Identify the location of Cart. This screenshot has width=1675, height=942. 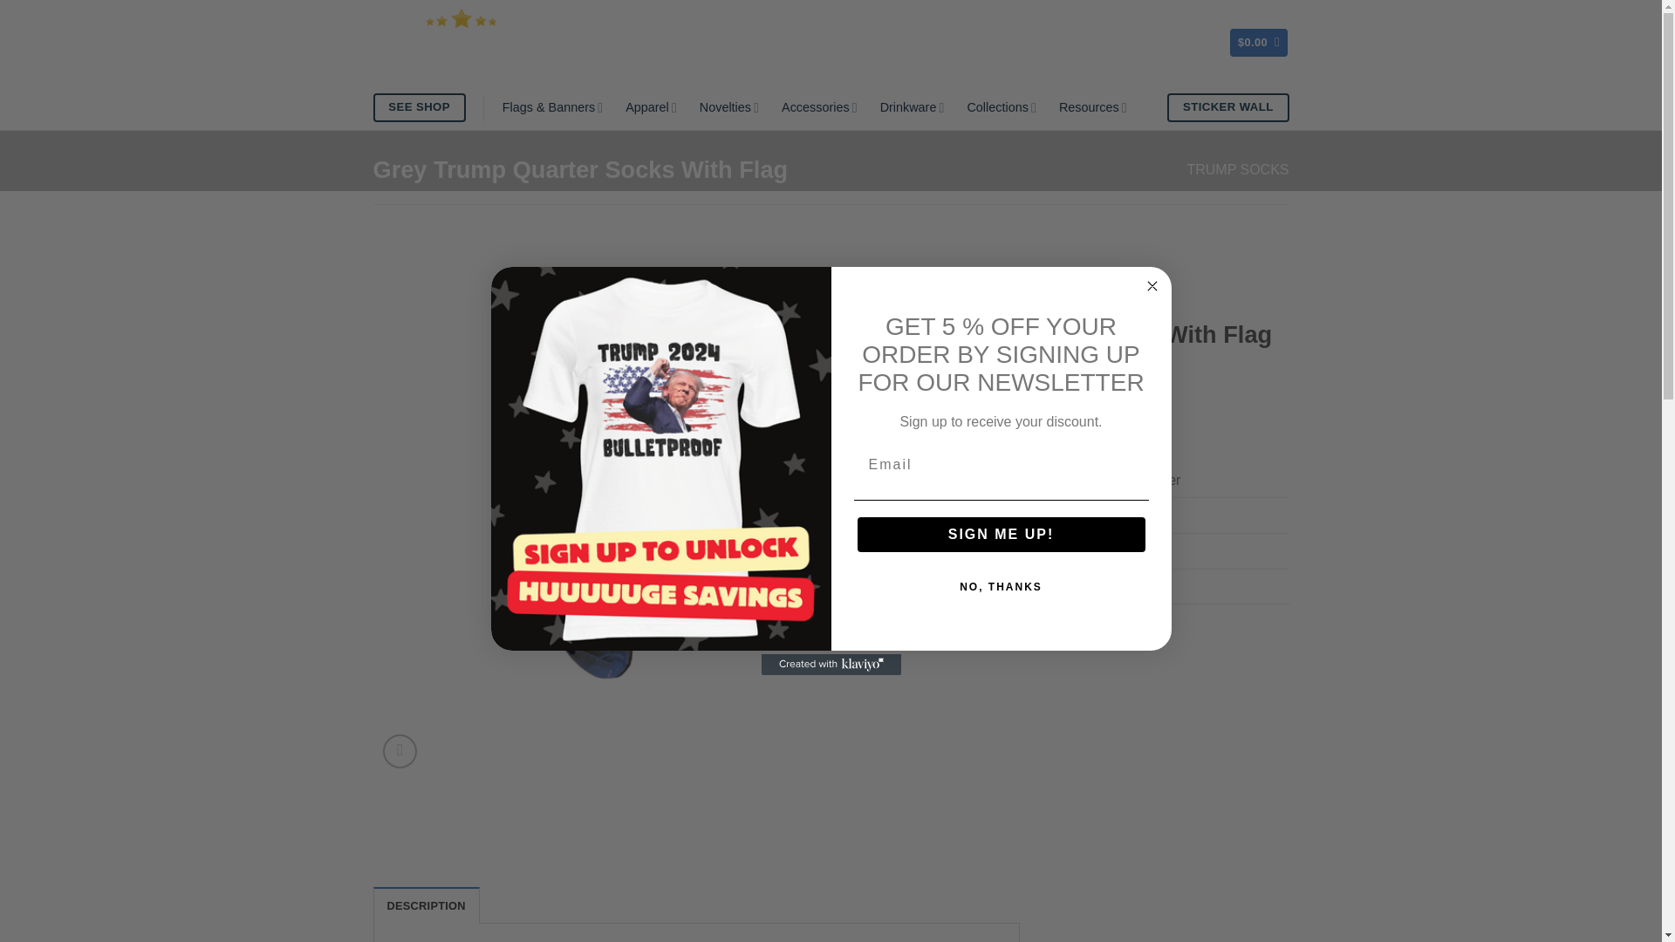
(1258, 43).